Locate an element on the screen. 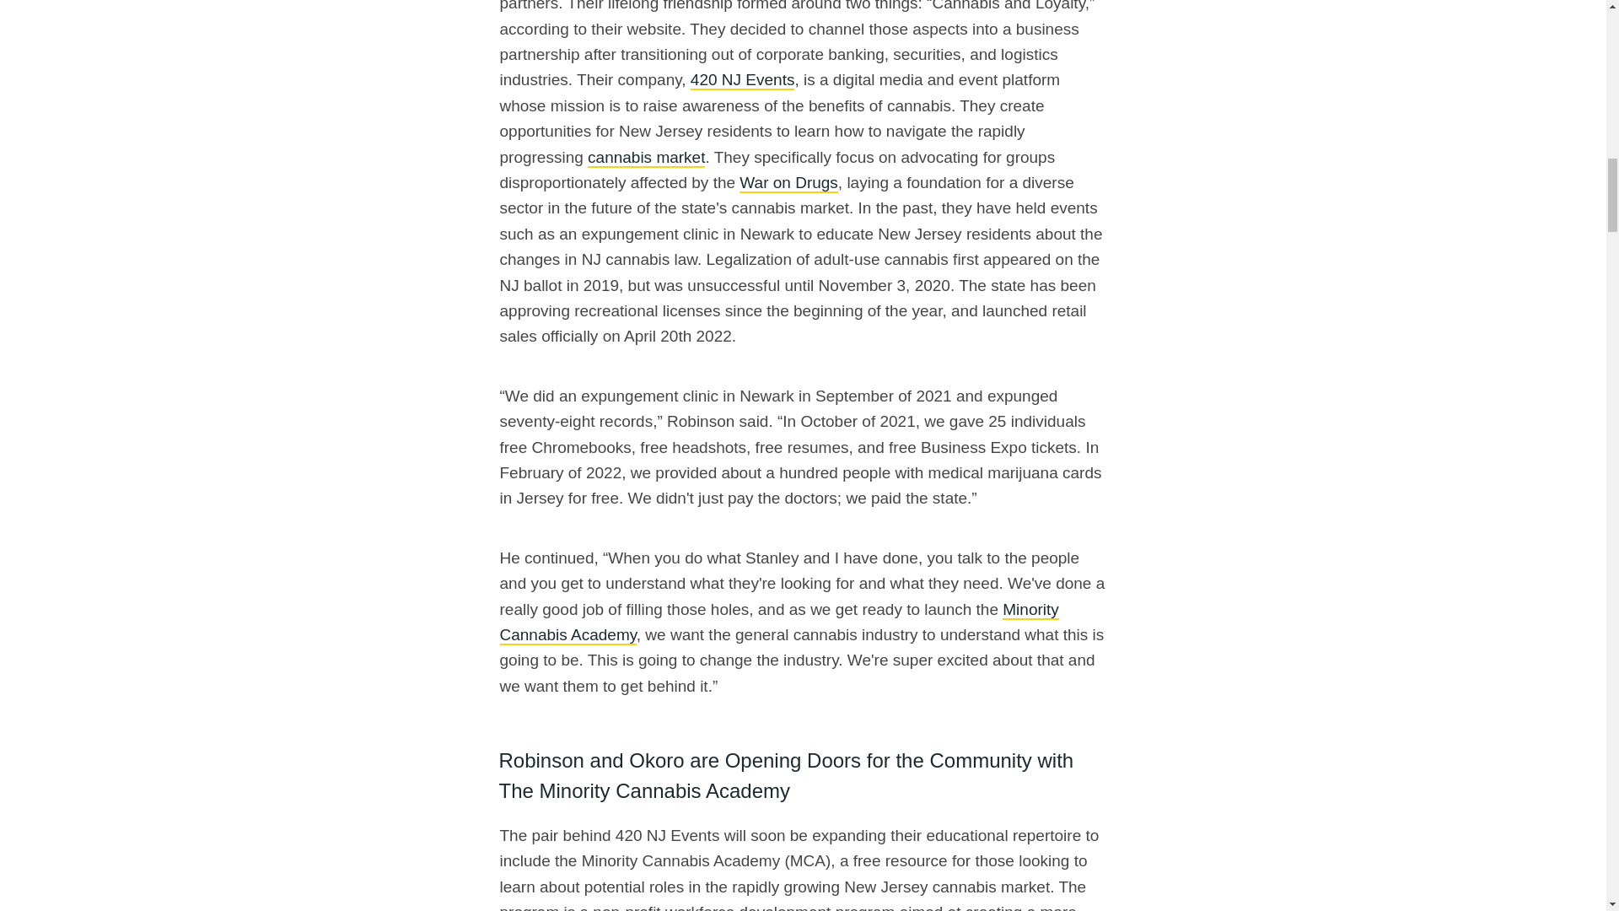 The width and height of the screenshot is (1619, 911). 420 NJ Events is located at coordinates (742, 80).